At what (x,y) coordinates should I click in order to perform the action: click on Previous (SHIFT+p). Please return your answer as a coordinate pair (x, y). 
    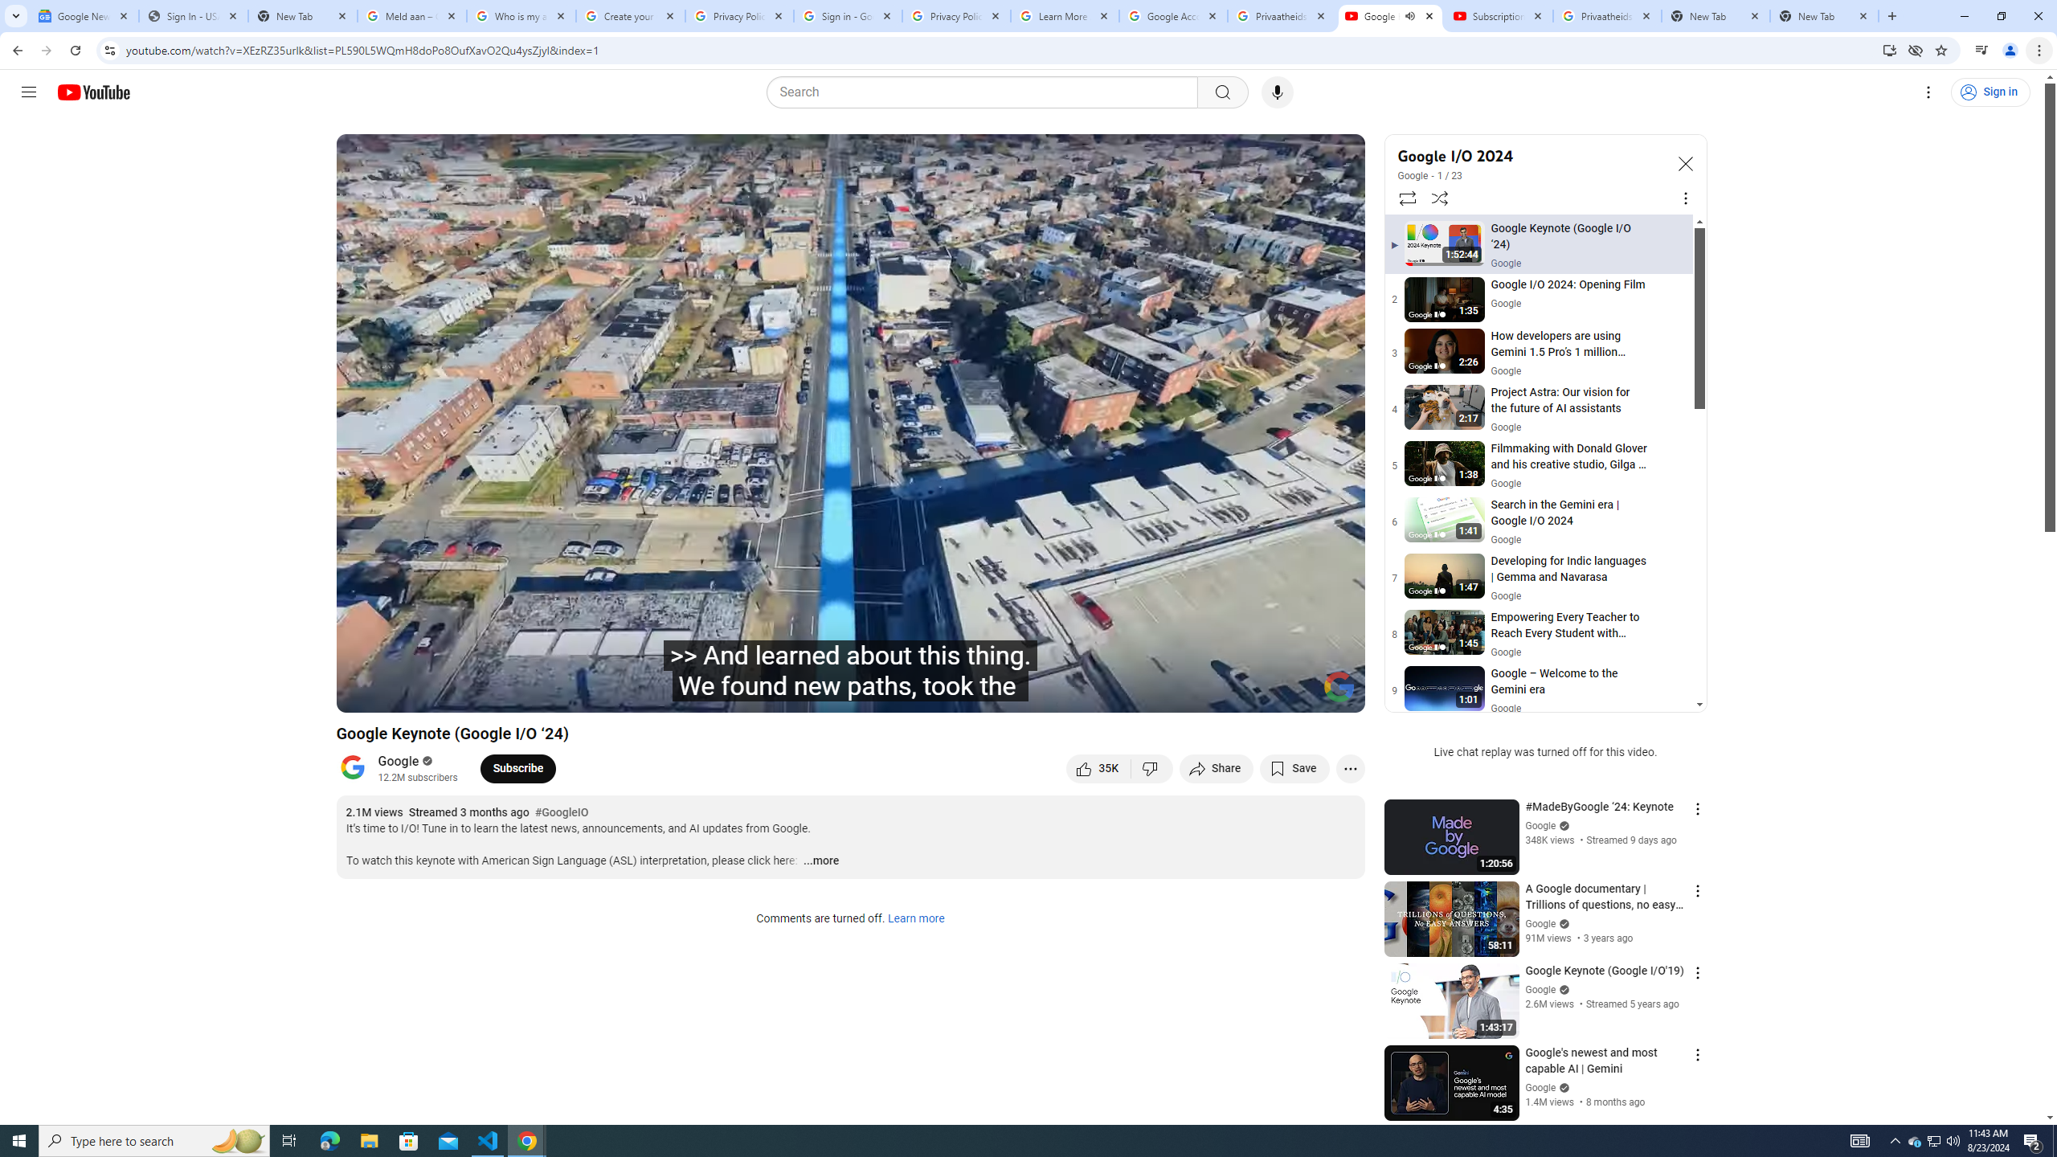
    Looking at the image, I should click on (366, 693).